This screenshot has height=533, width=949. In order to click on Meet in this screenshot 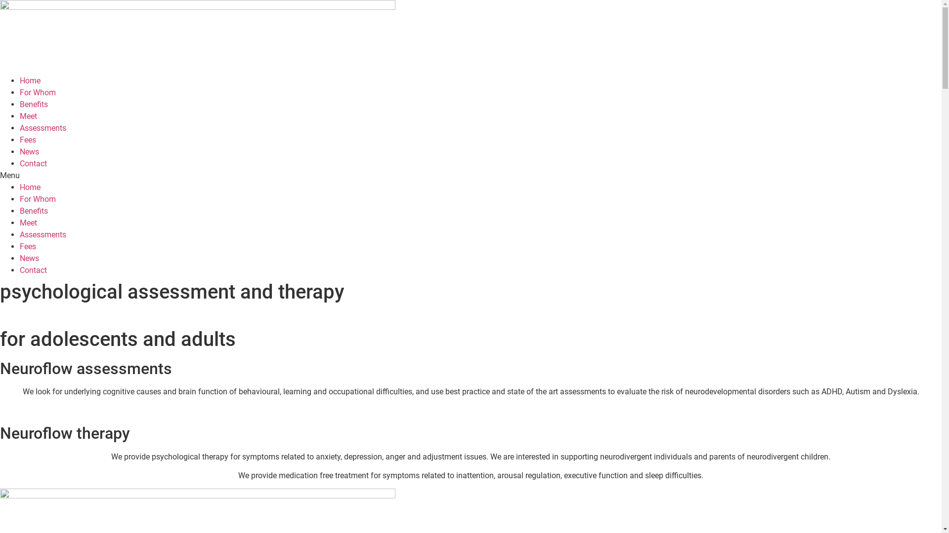, I will do `click(29, 116)`.